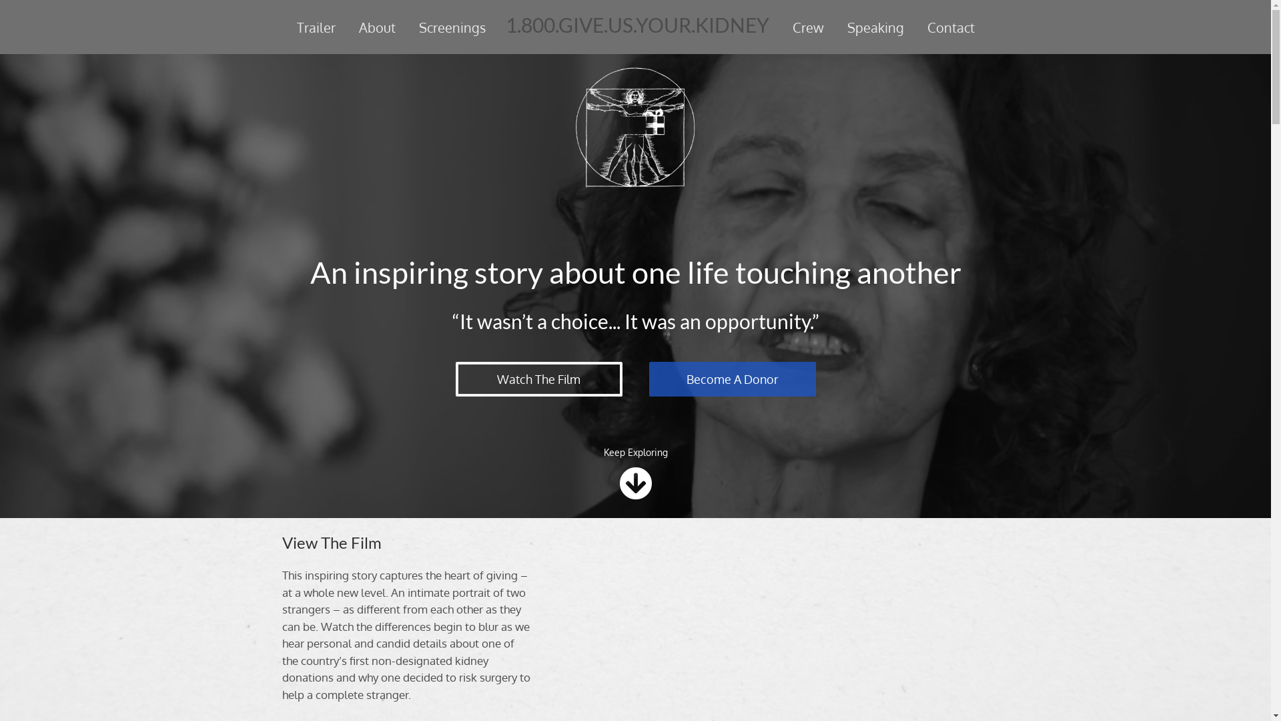 The image size is (1281, 721). What do you see at coordinates (316, 27) in the screenshot?
I see `Trailer` at bounding box center [316, 27].